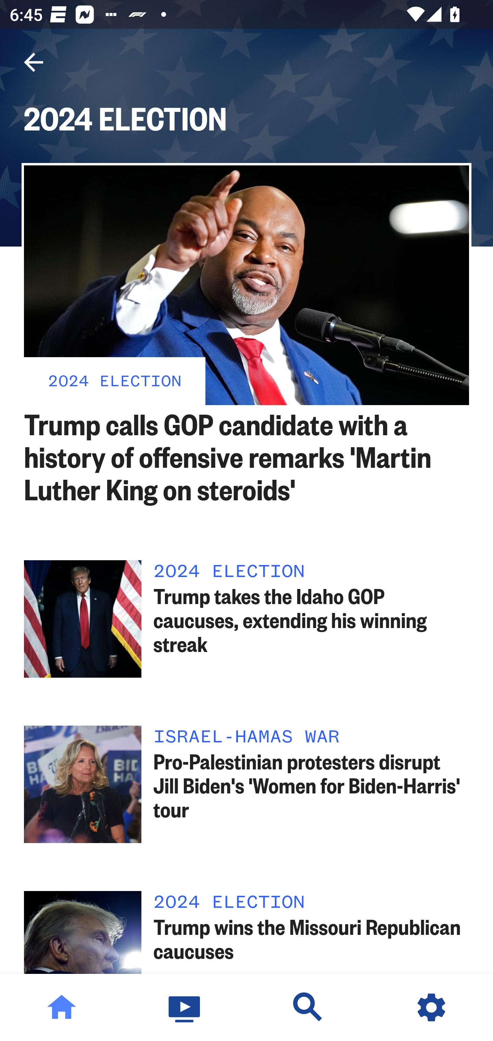 Image resolution: width=493 pixels, height=1041 pixels. Describe the element at coordinates (308, 1007) in the screenshot. I see `Discover` at that location.